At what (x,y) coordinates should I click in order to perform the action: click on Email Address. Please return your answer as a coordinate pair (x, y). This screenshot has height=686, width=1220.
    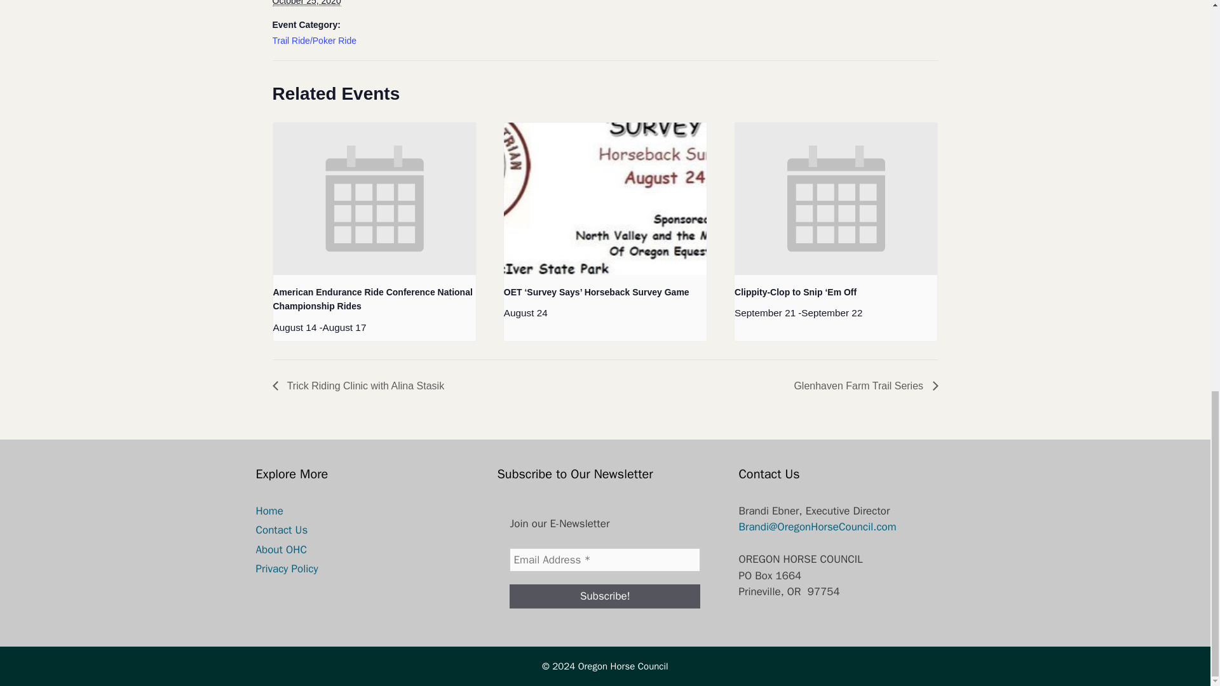
    Looking at the image, I should click on (605, 560).